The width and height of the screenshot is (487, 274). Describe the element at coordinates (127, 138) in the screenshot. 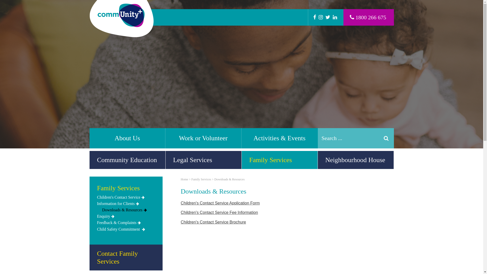

I see `About Us` at that location.